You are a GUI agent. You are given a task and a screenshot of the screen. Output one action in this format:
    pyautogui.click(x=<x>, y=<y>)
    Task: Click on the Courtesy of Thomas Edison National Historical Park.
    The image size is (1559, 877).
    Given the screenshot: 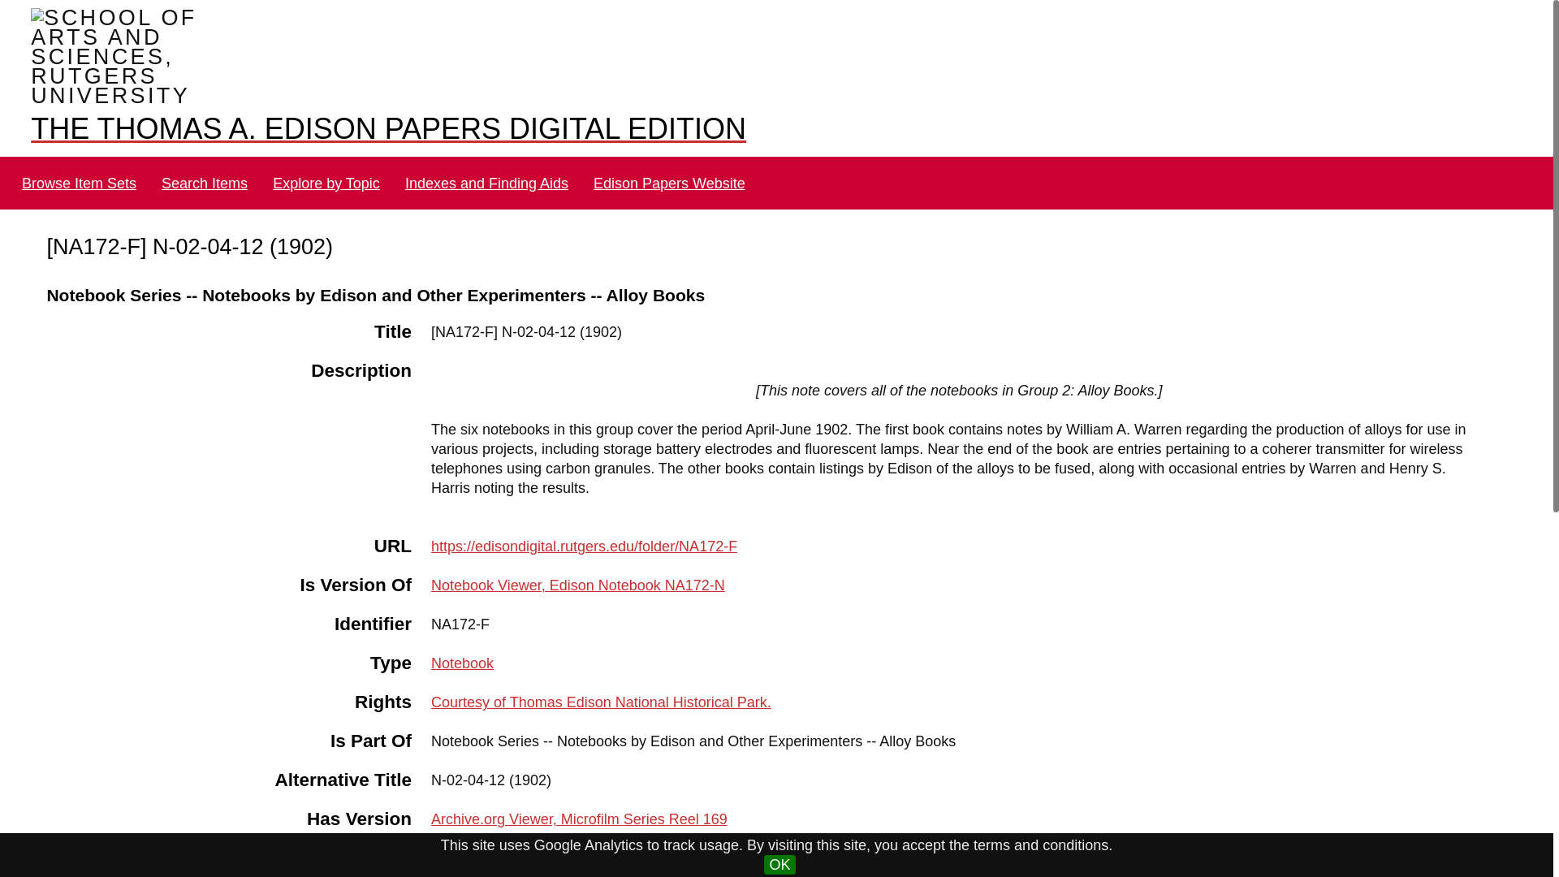 What is the action you would take?
    pyautogui.click(x=601, y=702)
    